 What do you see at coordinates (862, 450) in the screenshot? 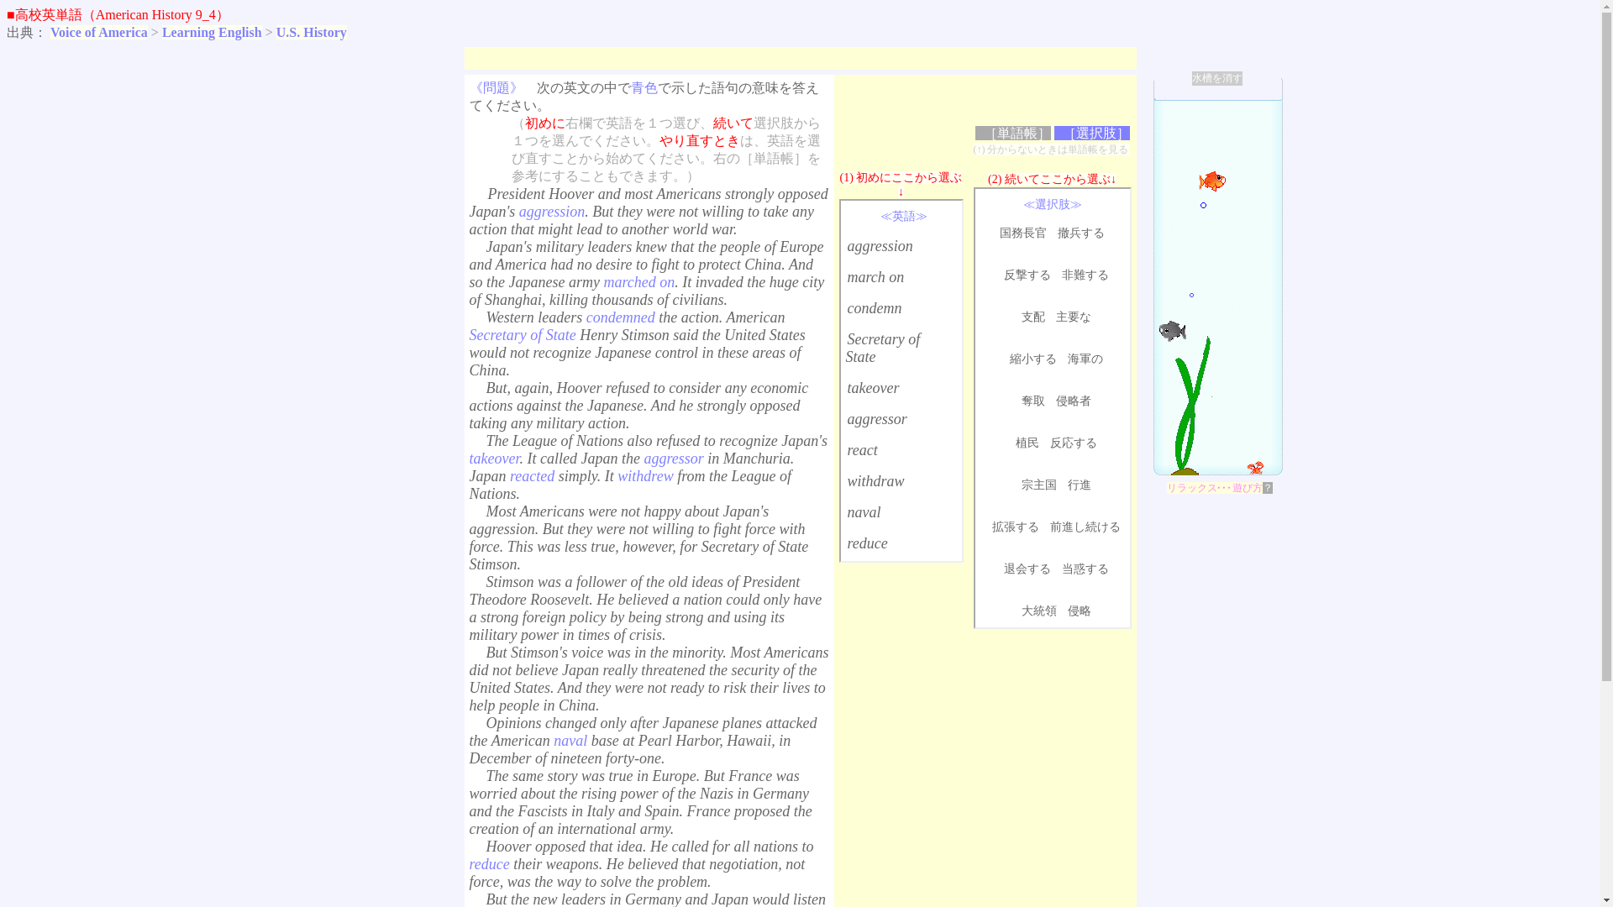
I see `react` at bounding box center [862, 450].